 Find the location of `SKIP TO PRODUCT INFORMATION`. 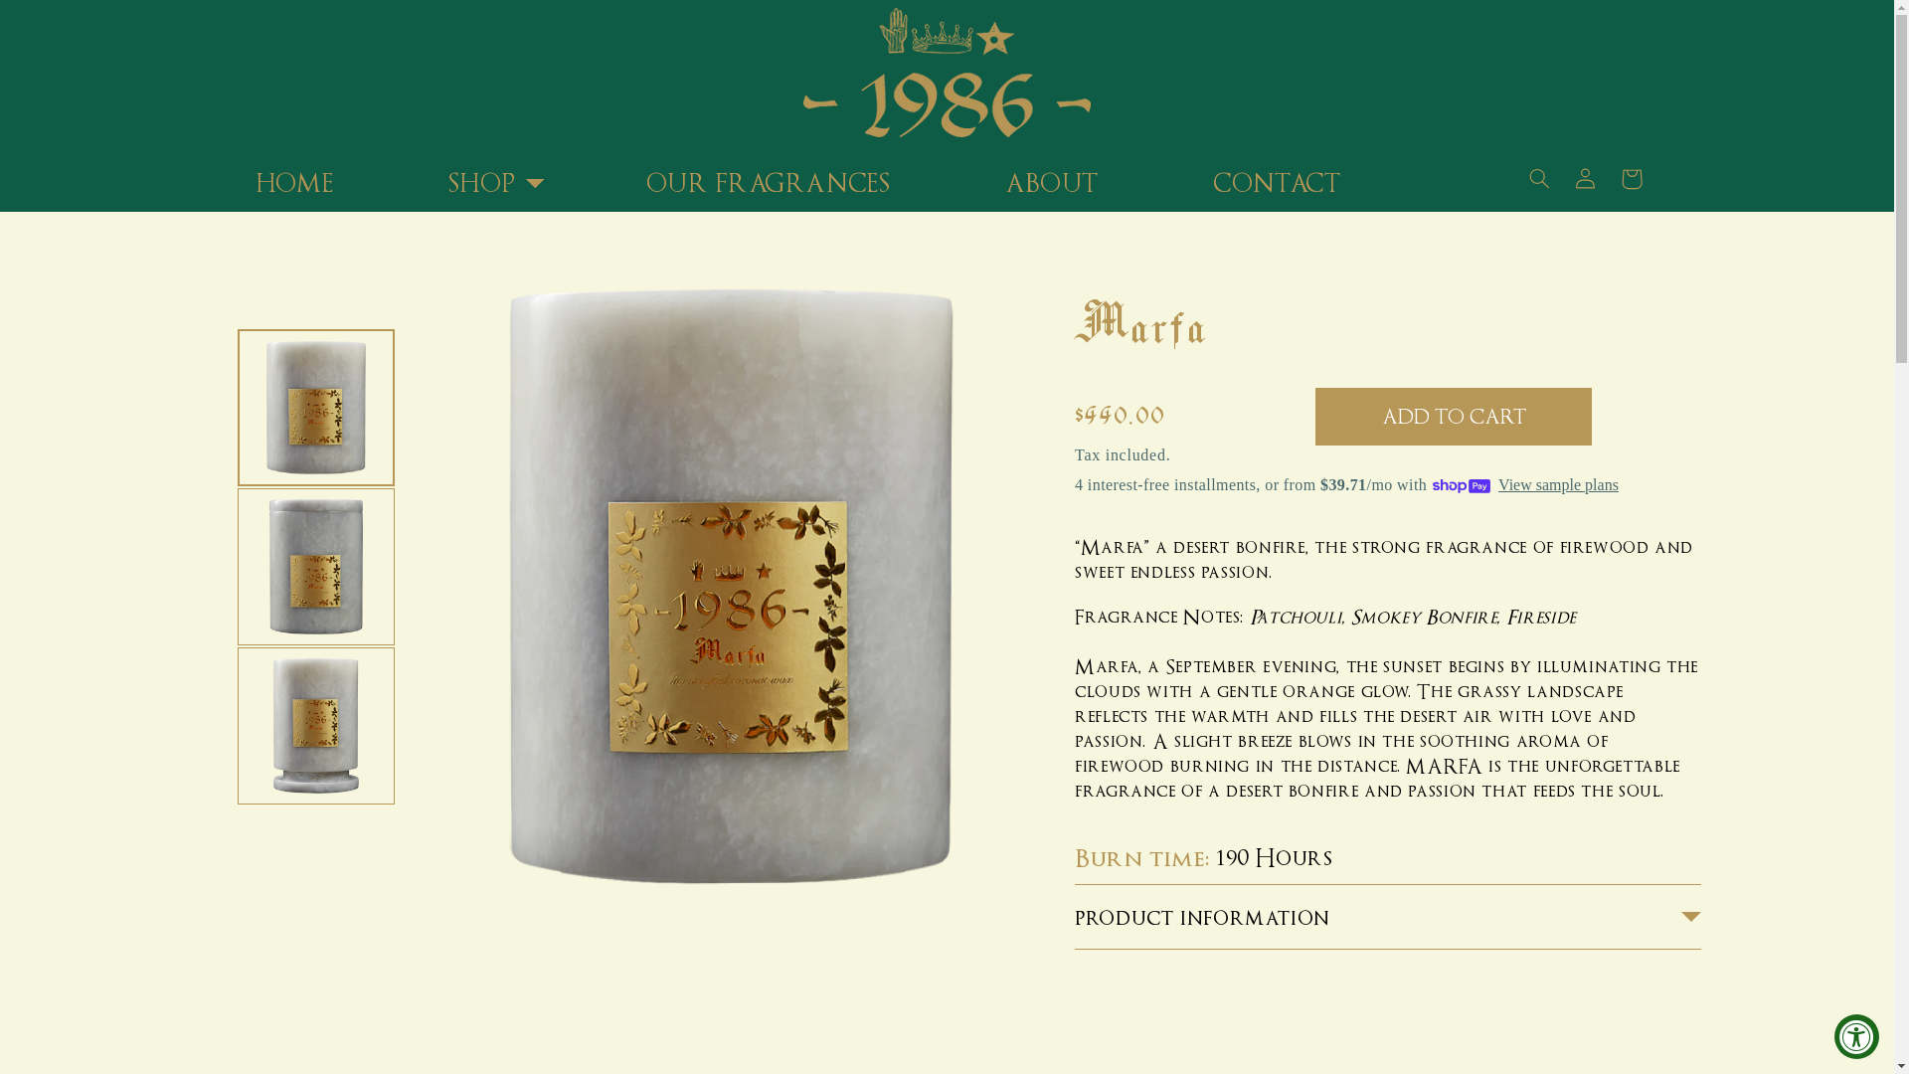

SKIP TO PRODUCT INFORMATION is located at coordinates (590, 367).